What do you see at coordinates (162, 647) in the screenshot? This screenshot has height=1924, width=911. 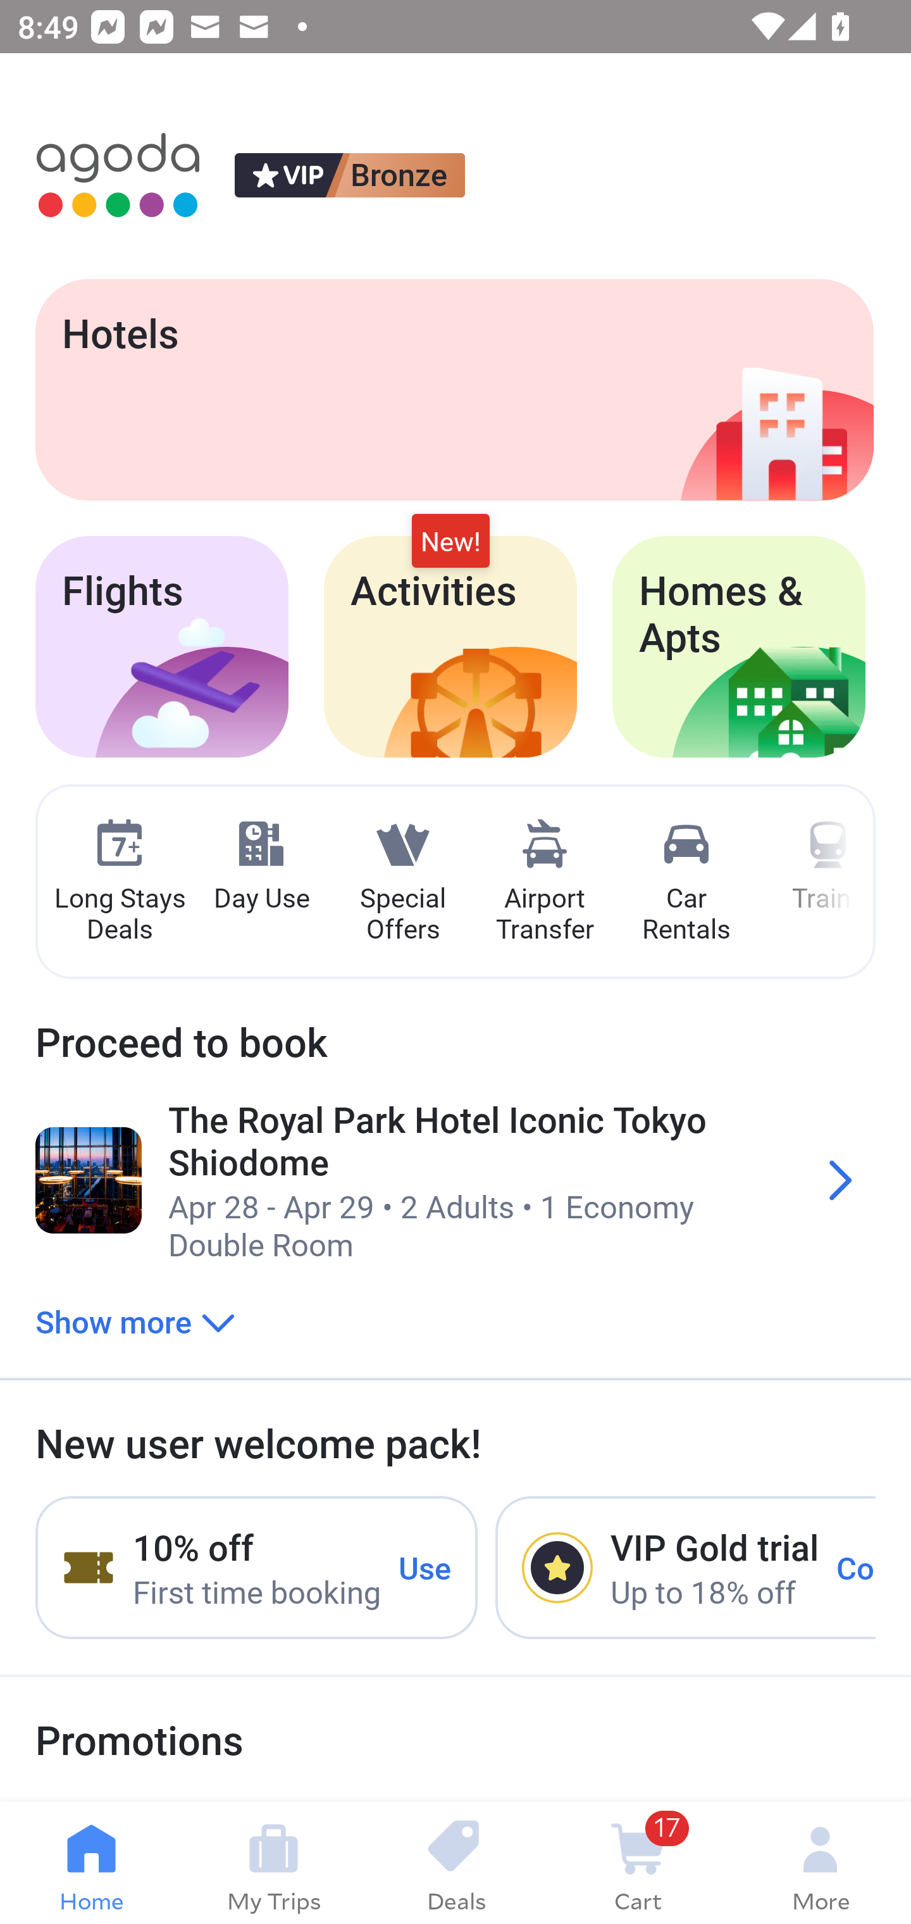 I see `Flights` at bounding box center [162, 647].